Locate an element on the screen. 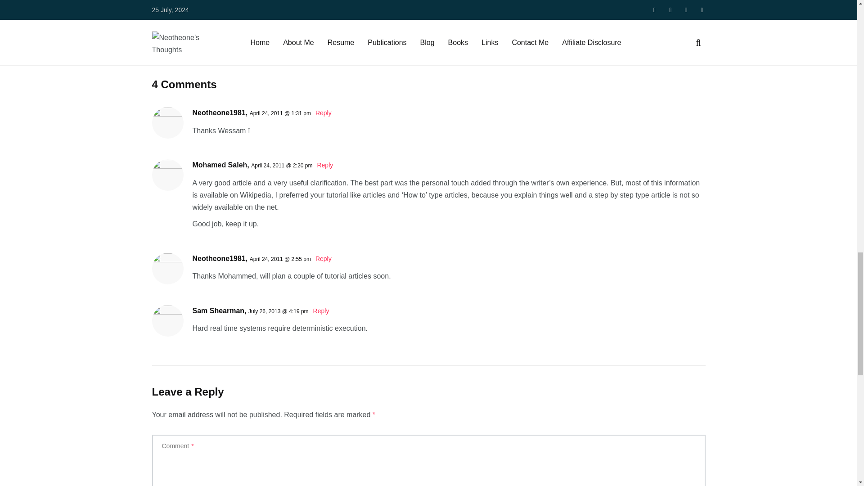 This screenshot has width=864, height=486. Reply is located at coordinates (321, 310).